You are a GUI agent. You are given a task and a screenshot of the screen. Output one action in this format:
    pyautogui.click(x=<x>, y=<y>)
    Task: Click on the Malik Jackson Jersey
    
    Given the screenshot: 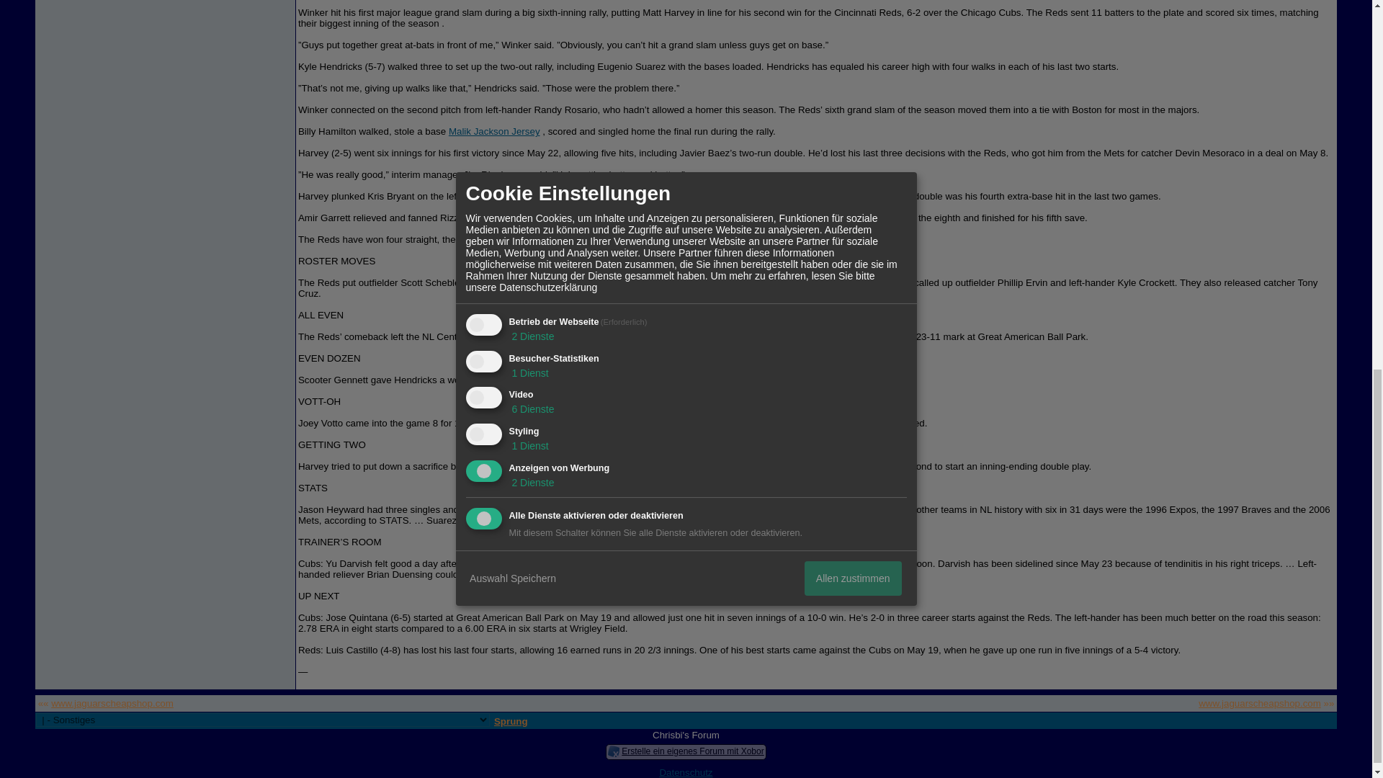 What is the action you would take?
    pyautogui.click(x=494, y=131)
    